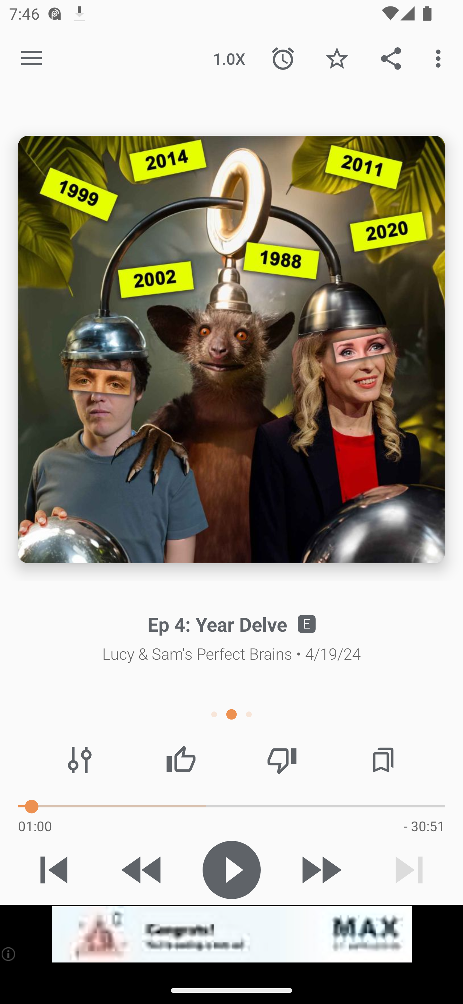  Describe the element at coordinates (409, 870) in the screenshot. I see `Next track` at that location.